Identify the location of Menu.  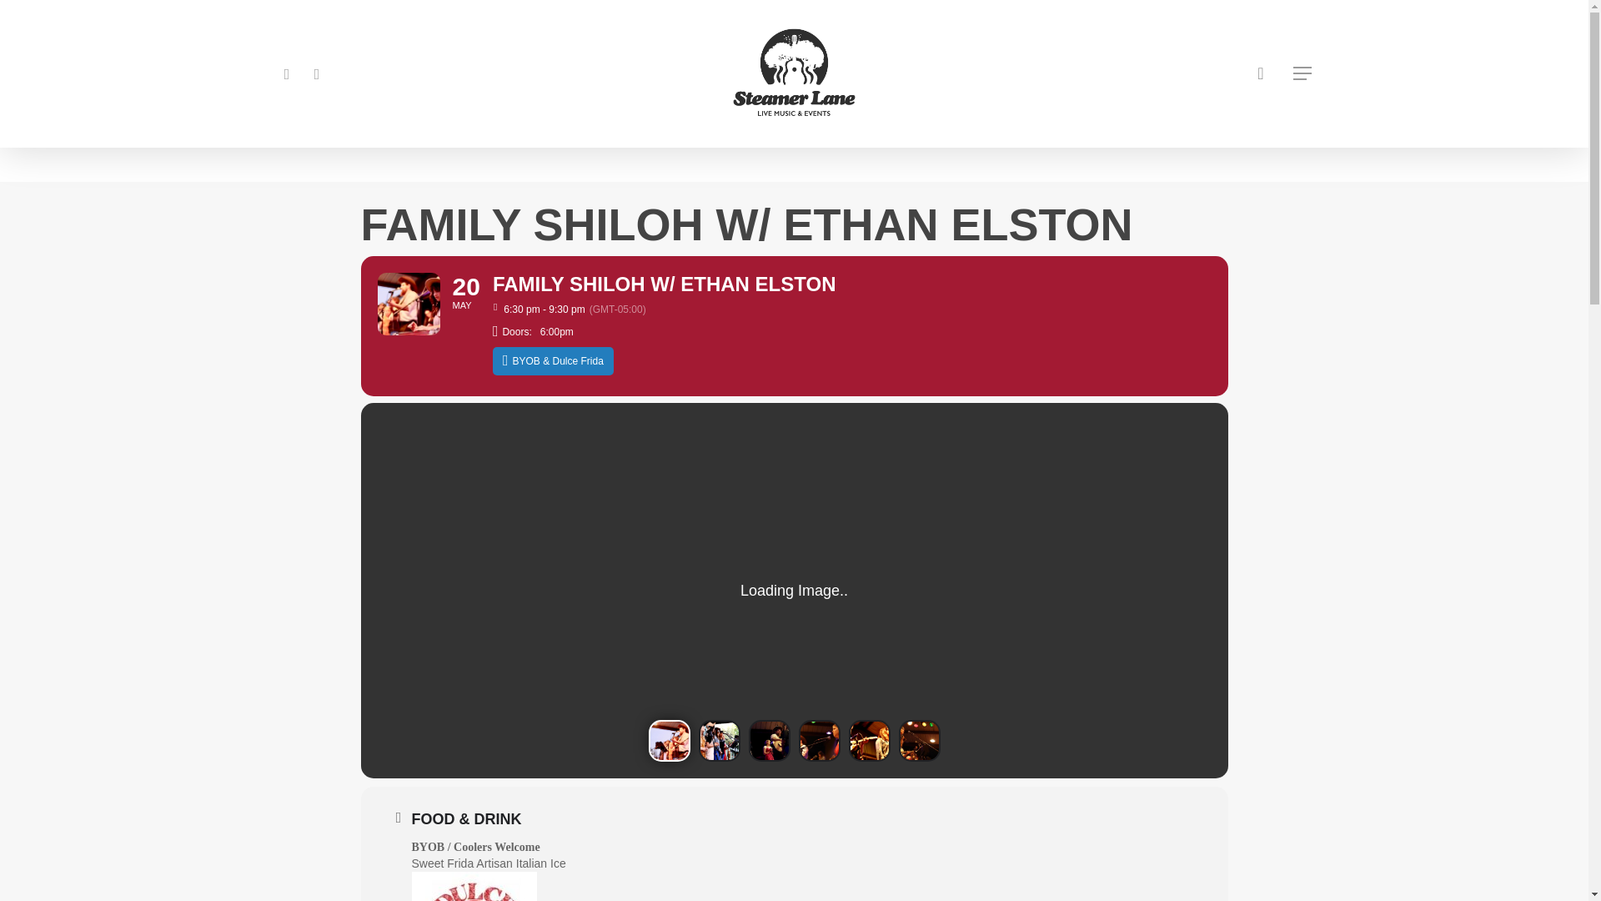
(1302, 73).